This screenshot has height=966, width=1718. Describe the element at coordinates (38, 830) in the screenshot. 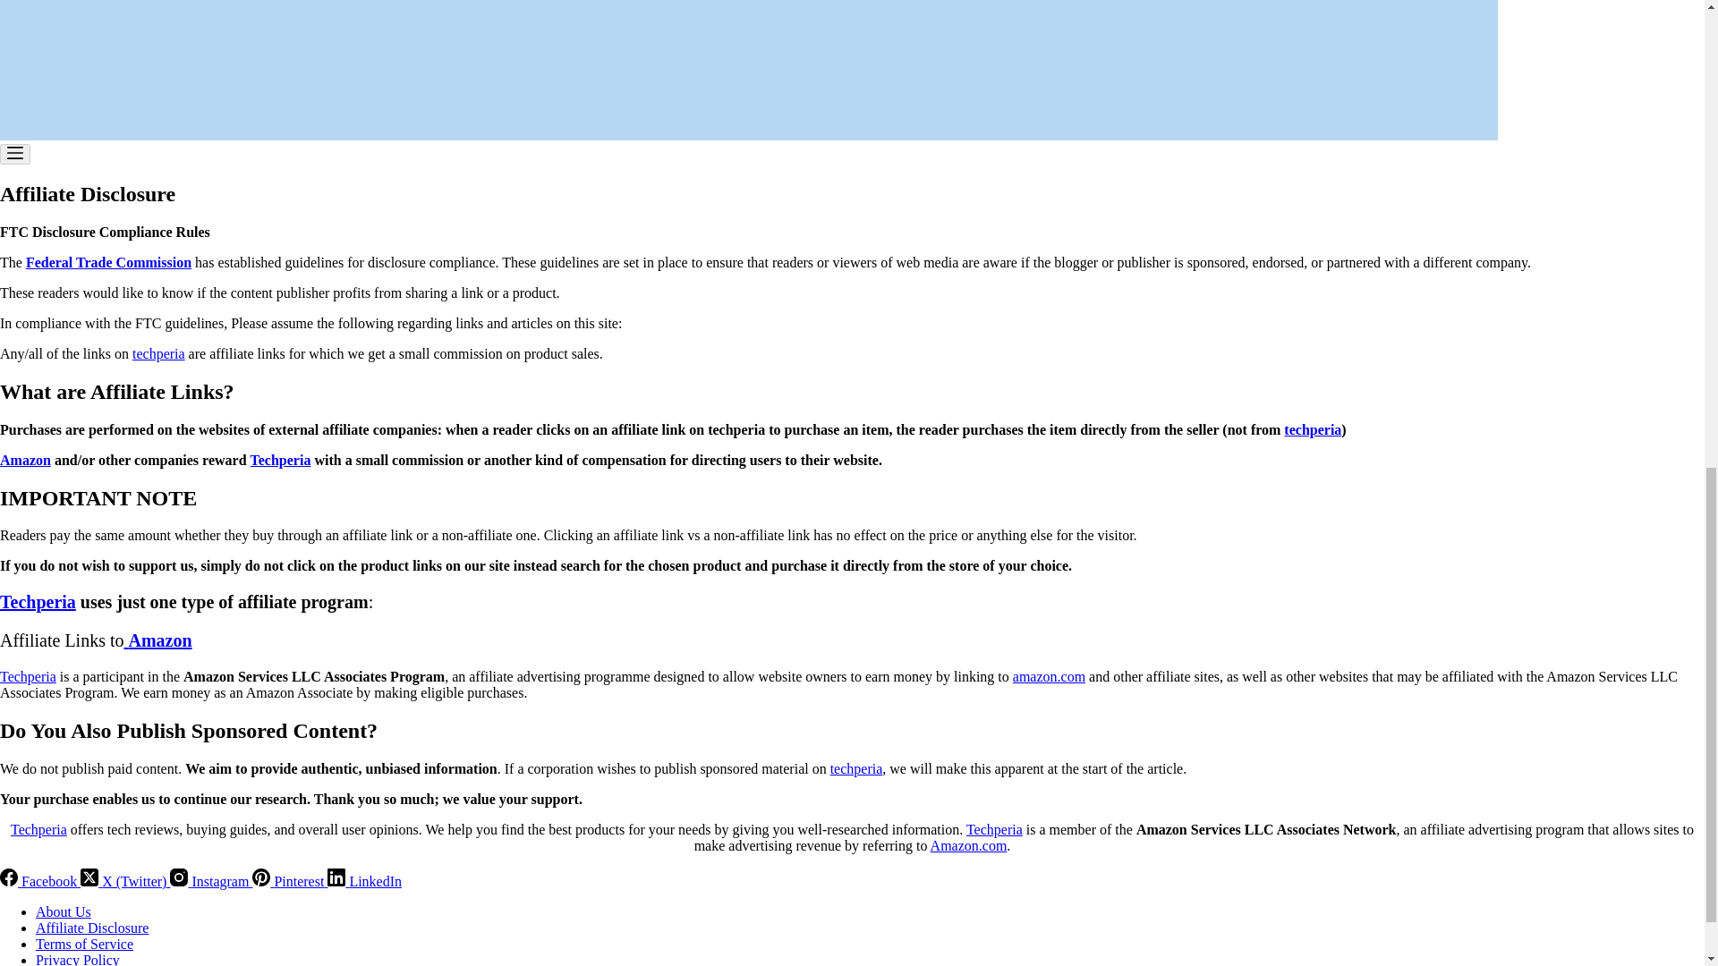

I see `Techperia` at that location.